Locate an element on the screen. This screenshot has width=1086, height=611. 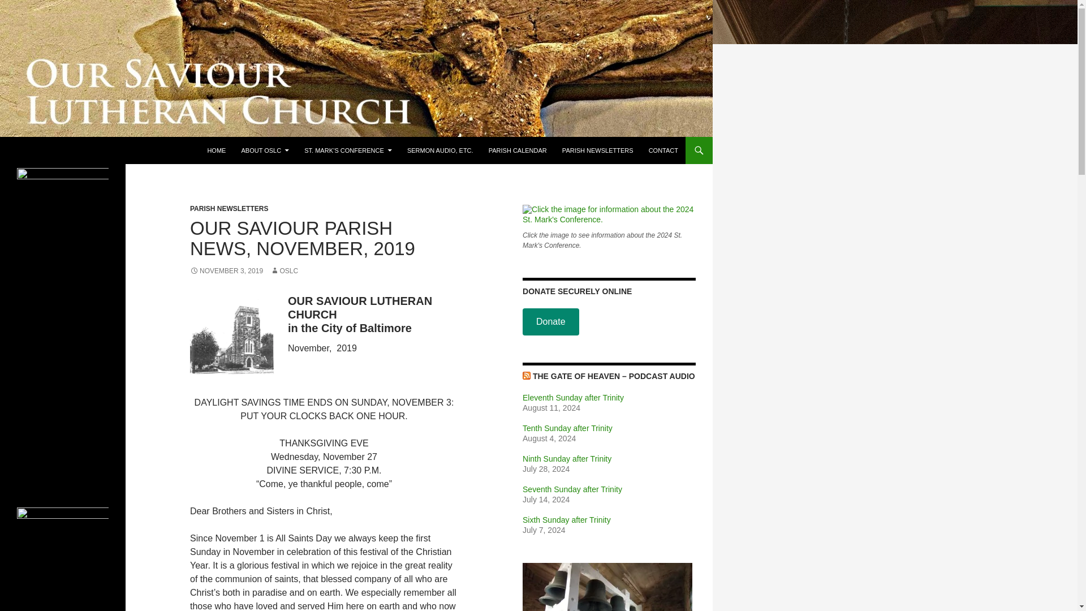
PARISH NEWSLETTERS is located at coordinates (597, 150).